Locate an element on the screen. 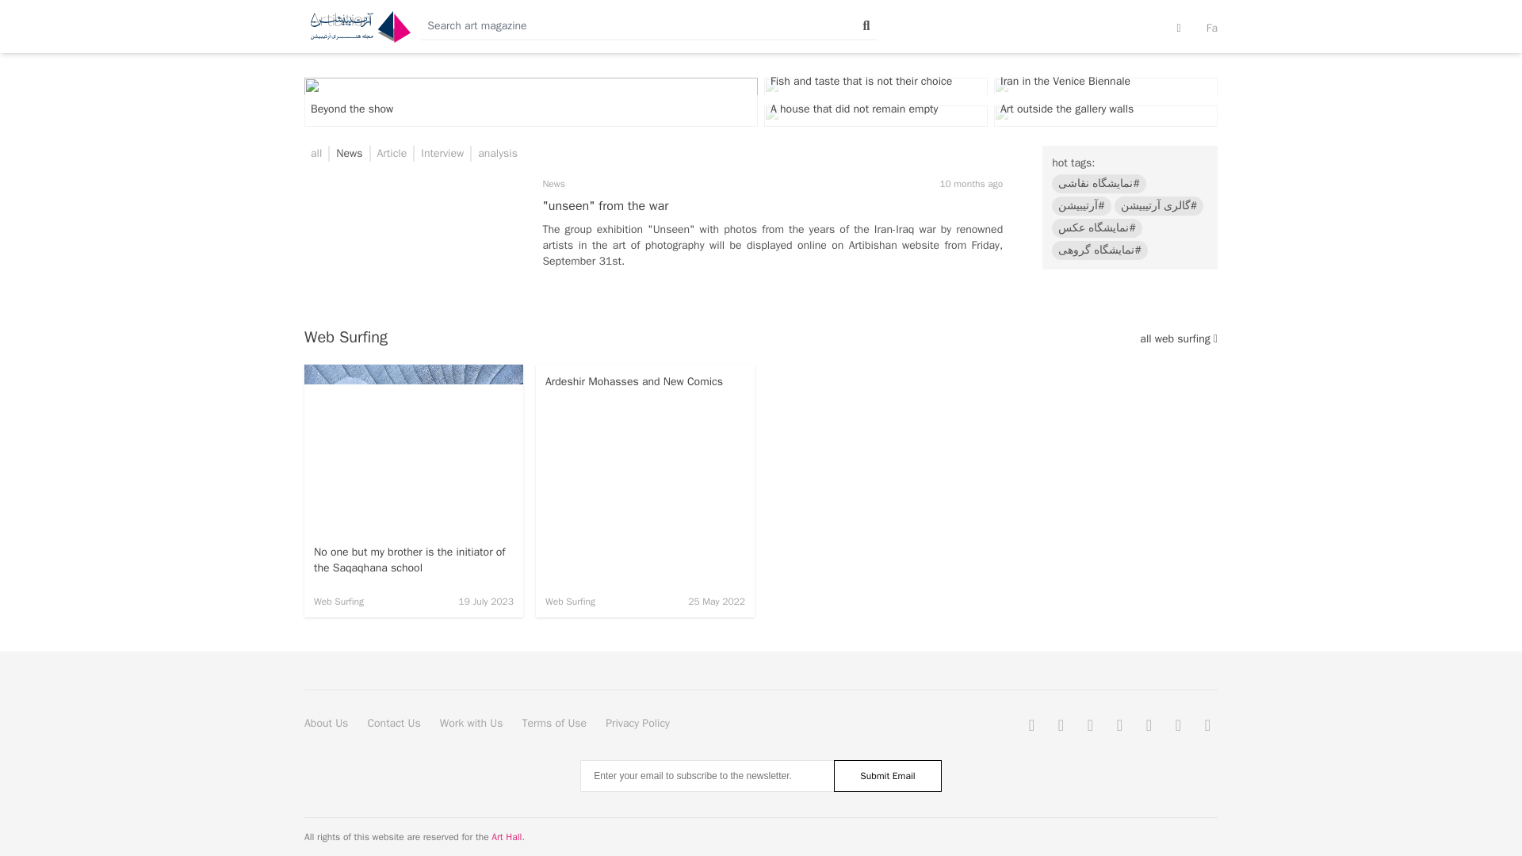 The image size is (1522, 856). all web surfing is located at coordinates (1179, 339).